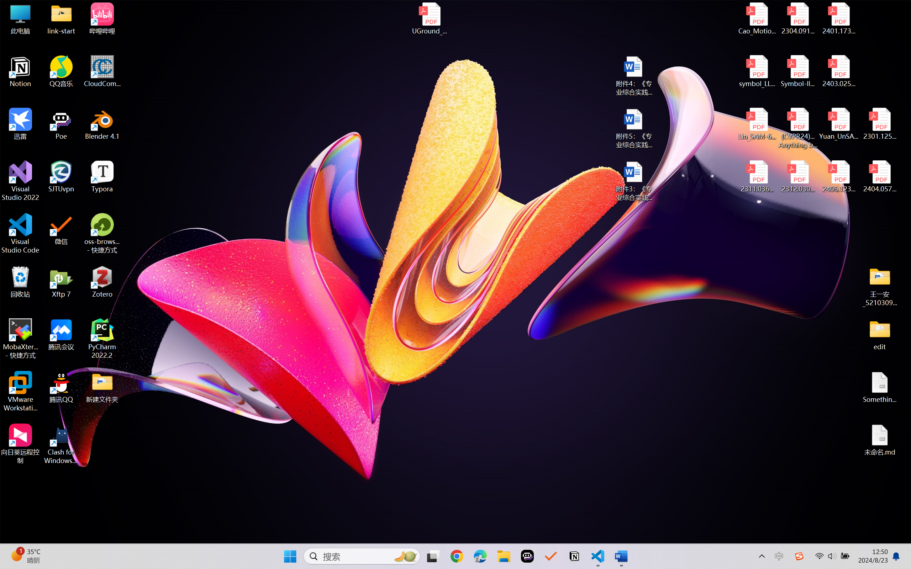 The height and width of the screenshot is (569, 911). Describe the element at coordinates (880, 334) in the screenshot. I see `edit` at that location.